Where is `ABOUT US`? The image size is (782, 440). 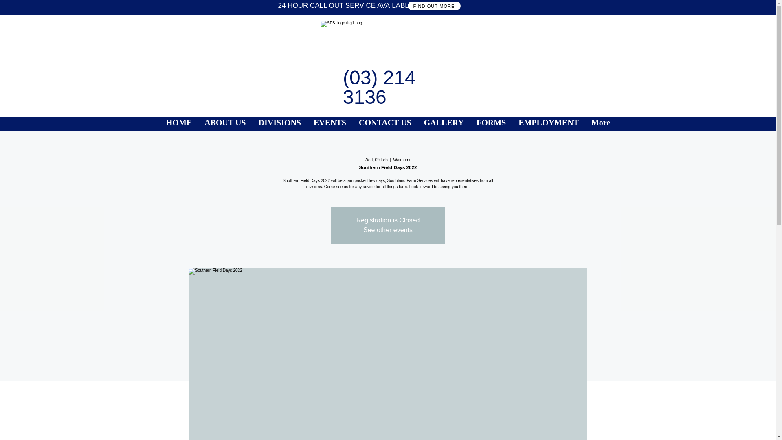 ABOUT US is located at coordinates (225, 124).